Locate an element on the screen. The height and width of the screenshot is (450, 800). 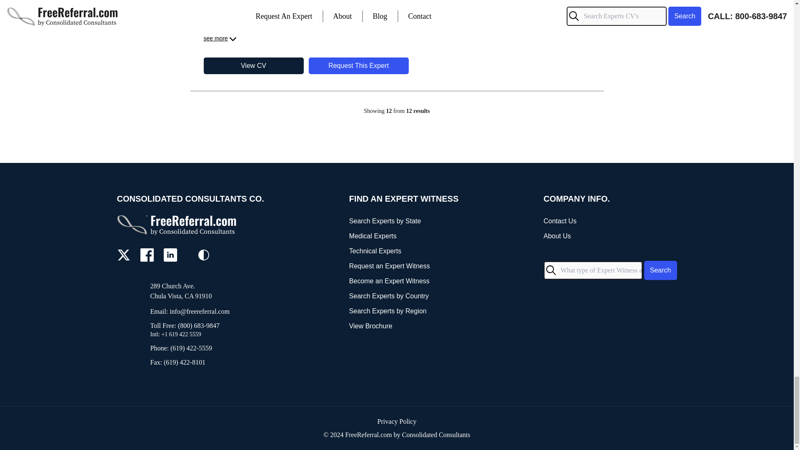
View CV is located at coordinates (253, 66).